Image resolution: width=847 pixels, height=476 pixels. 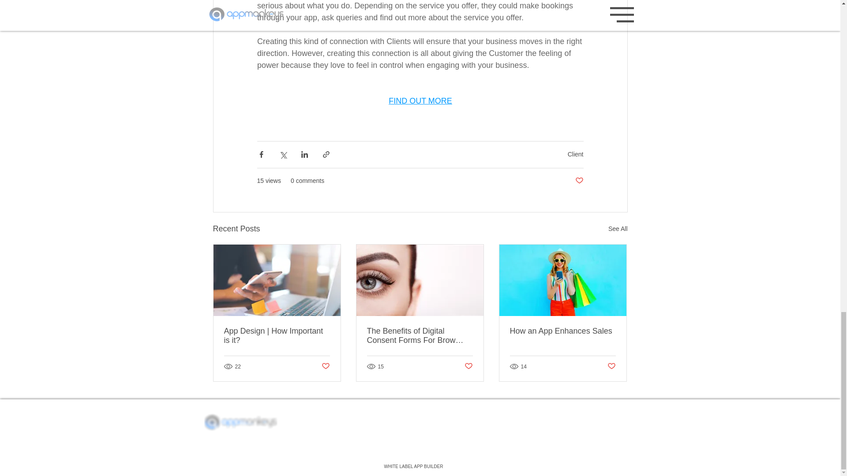 I want to click on Post not marked as liked, so click(x=468, y=366).